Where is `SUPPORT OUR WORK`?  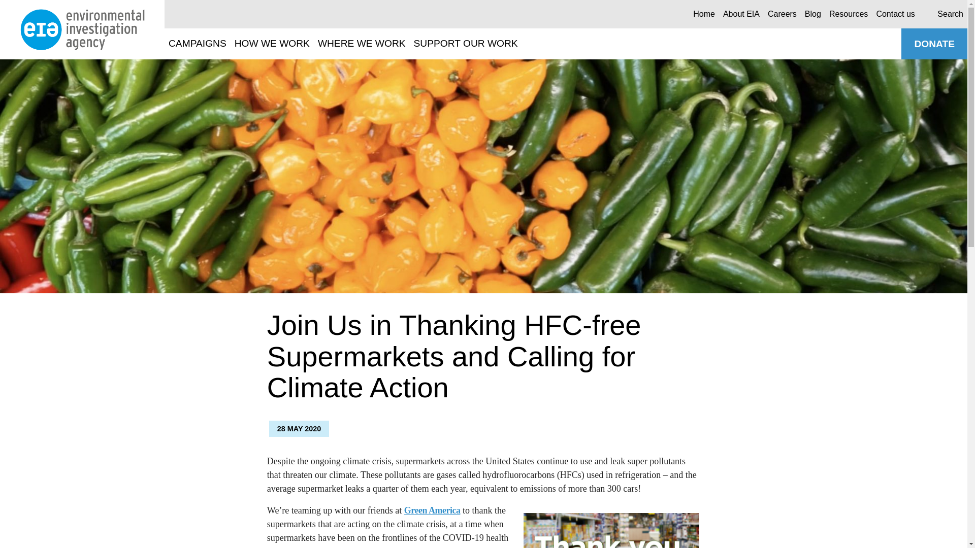
SUPPORT OUR WORK is located at coordinates (465, 44).